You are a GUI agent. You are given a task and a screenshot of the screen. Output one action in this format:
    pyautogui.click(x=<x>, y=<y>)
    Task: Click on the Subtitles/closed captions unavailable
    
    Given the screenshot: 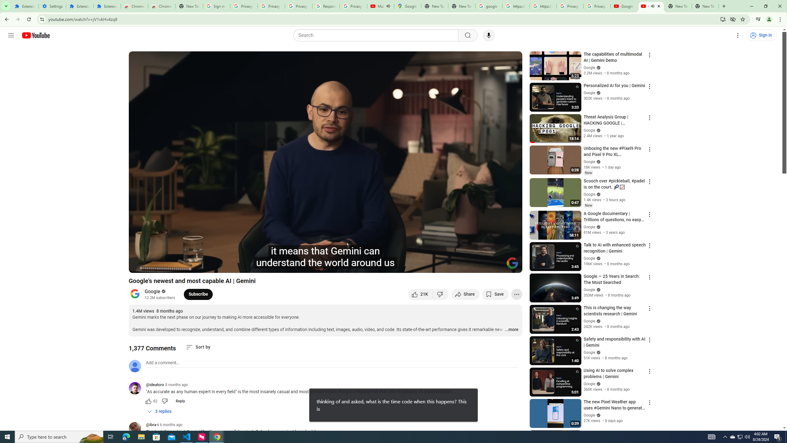 What is the action you would take?
    pyautogui.click(x=452, y=265)
    